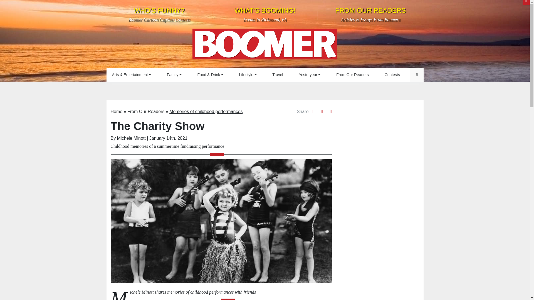 This screenshot has width=534, height=300. I want to click on From Our Readers, so click(265, 14).